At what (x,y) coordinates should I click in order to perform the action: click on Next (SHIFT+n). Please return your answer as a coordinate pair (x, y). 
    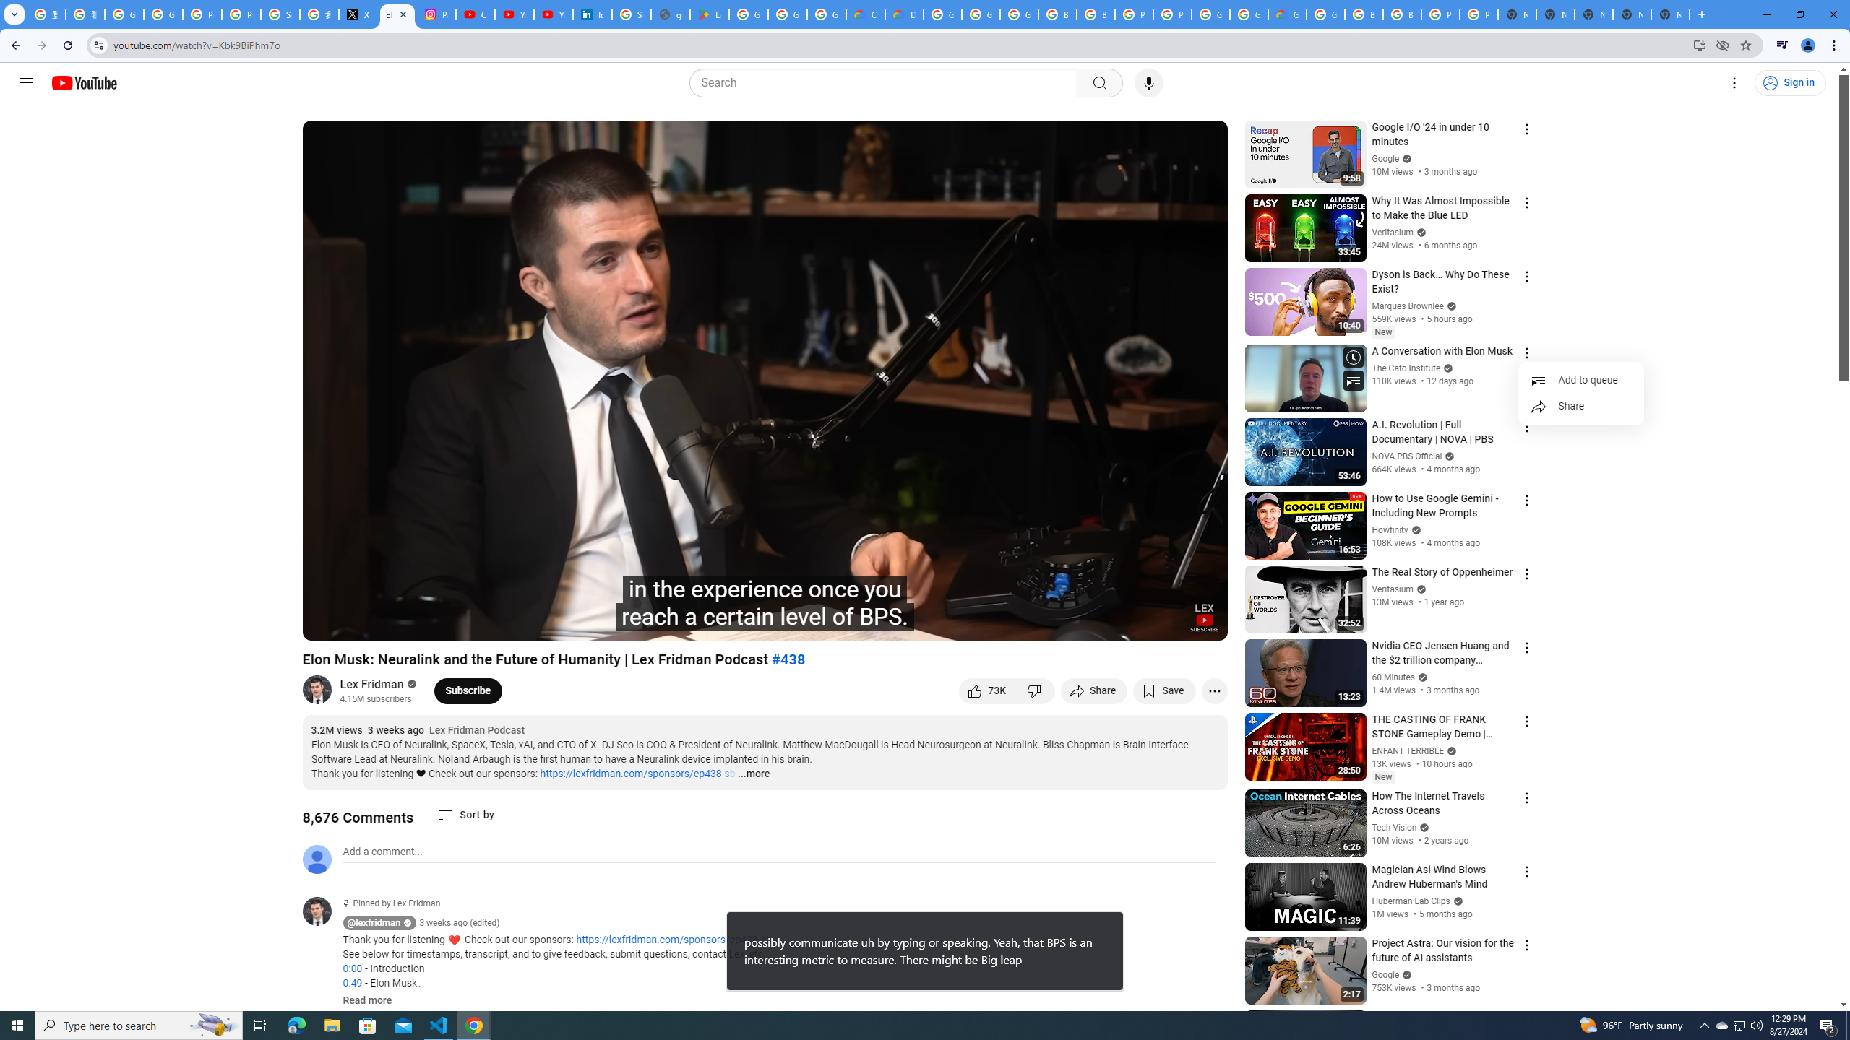
    Looking at the image, I should click on (361, 623).